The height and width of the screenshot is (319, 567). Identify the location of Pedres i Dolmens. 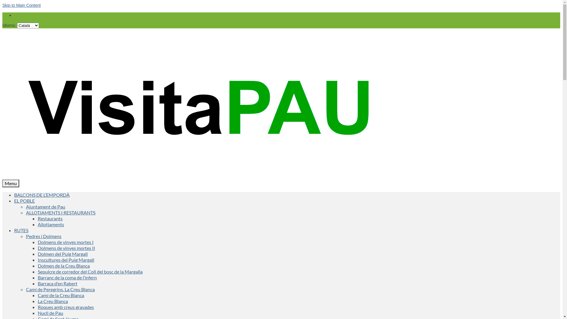
(44, 236).